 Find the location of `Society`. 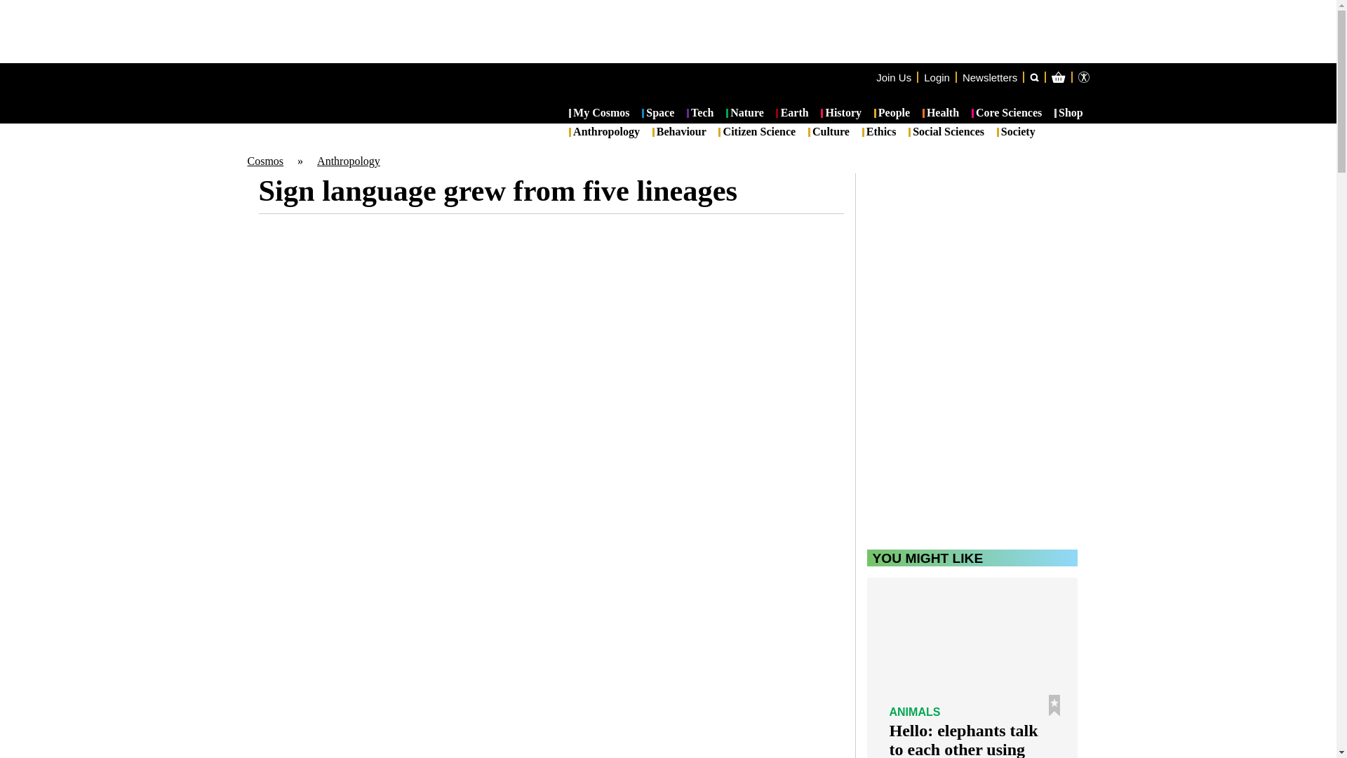

Society is located at coordinates (1016, 132).